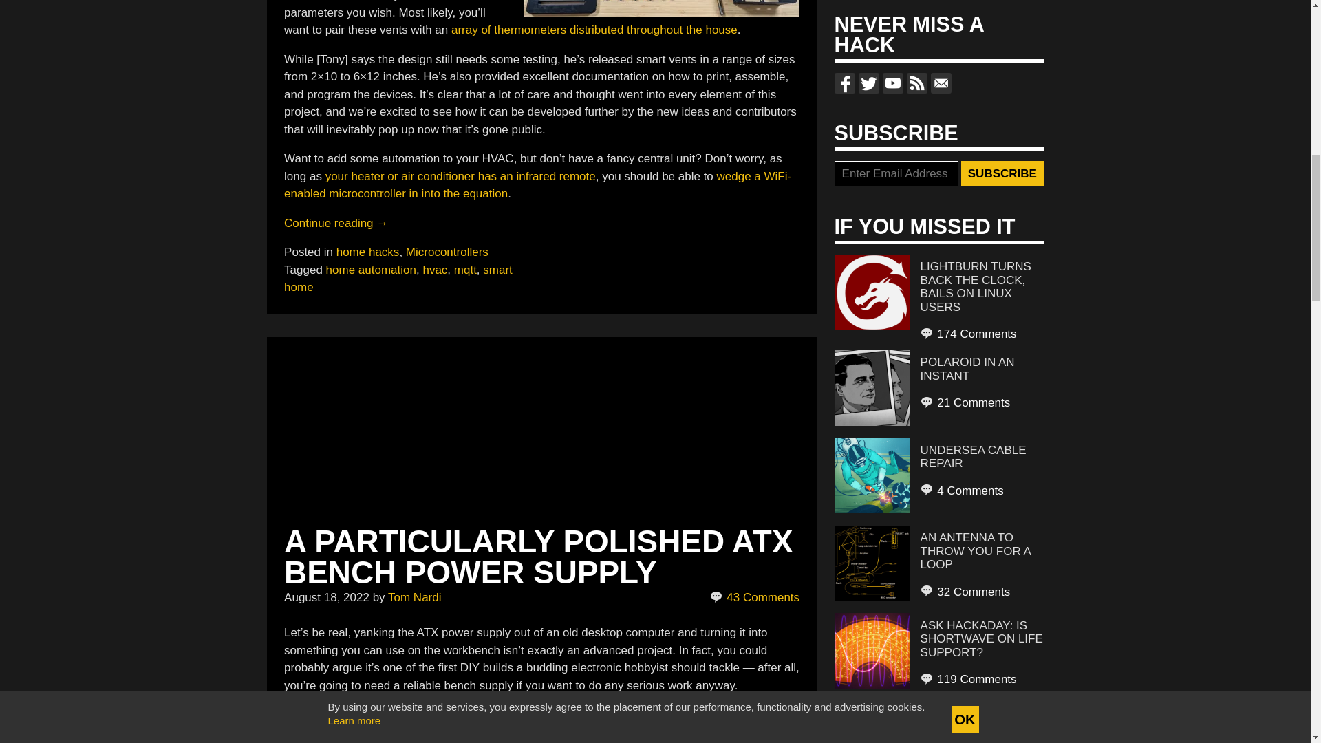 The width and height of the screenshot is (1321, 743). What do you see at coordinates (414, 597) in the screenshot?
I see `Posts by Tom Nardi` at bounding box center [414, 597].